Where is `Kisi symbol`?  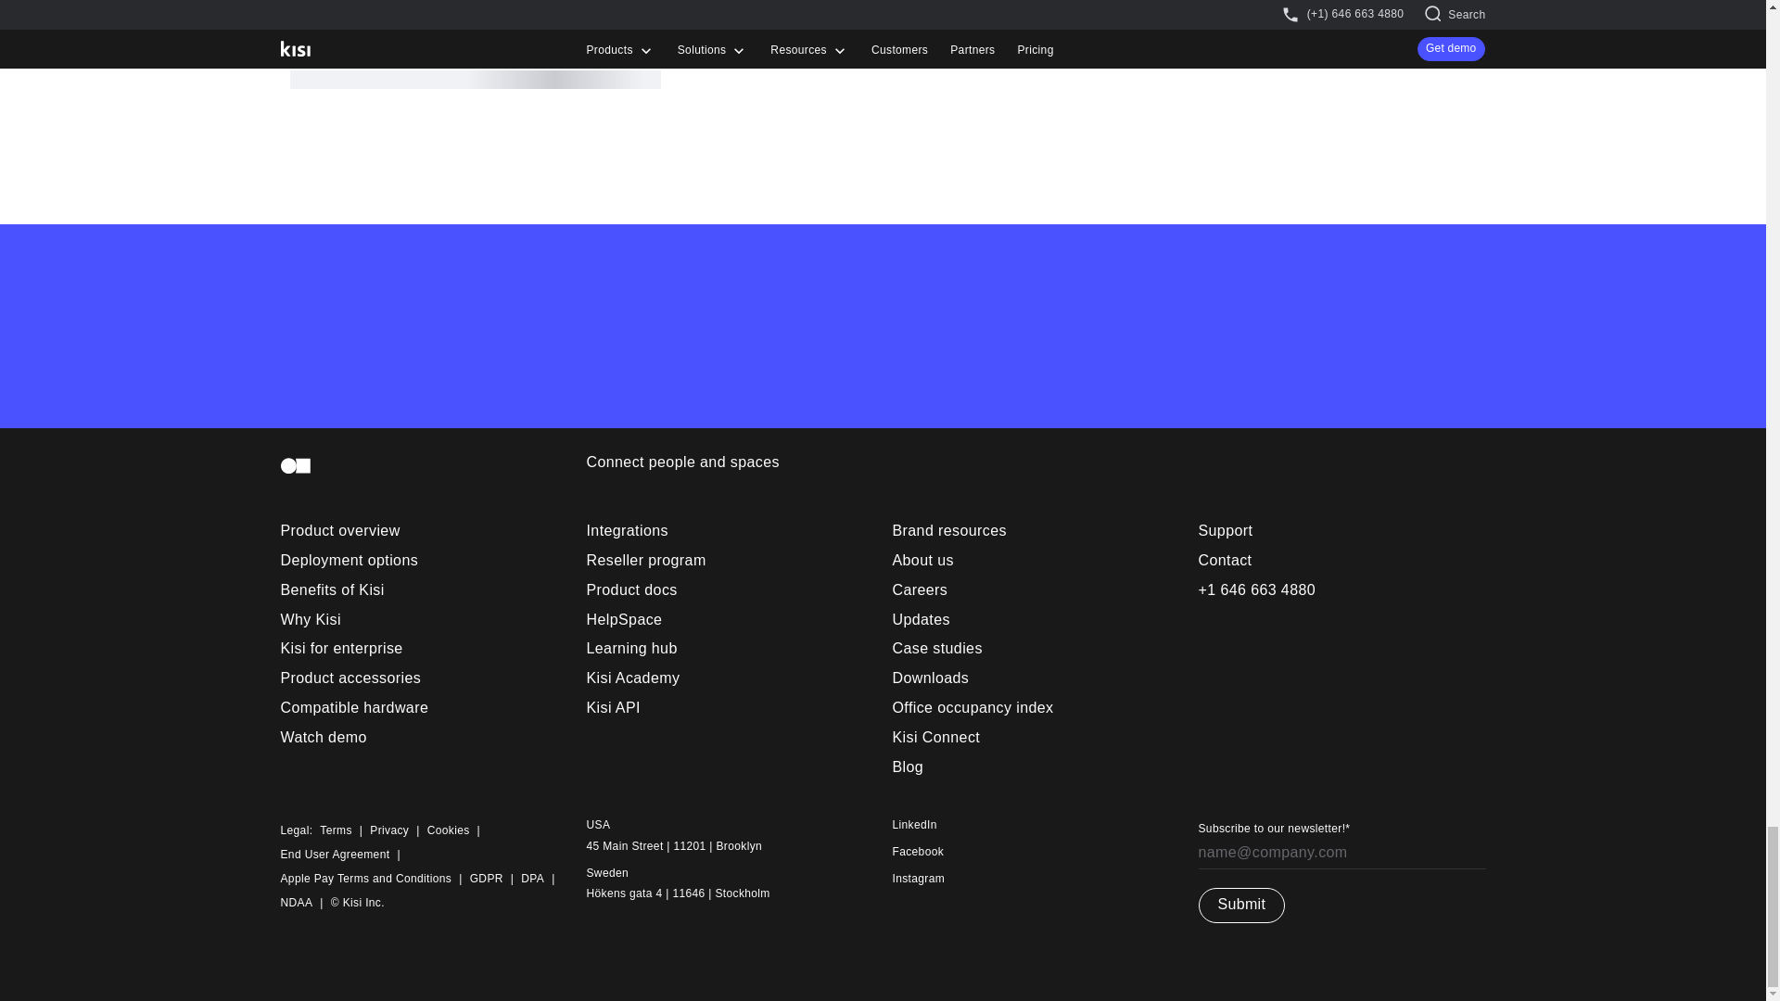
Kisi symbol is located at coordinates (295, 465).